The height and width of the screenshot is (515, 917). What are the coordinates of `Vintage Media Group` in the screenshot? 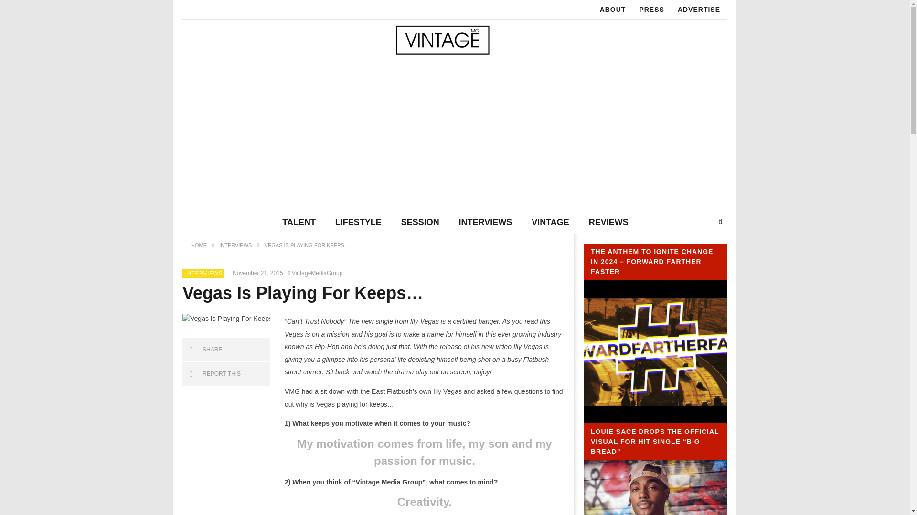 It's located at (442, 40).